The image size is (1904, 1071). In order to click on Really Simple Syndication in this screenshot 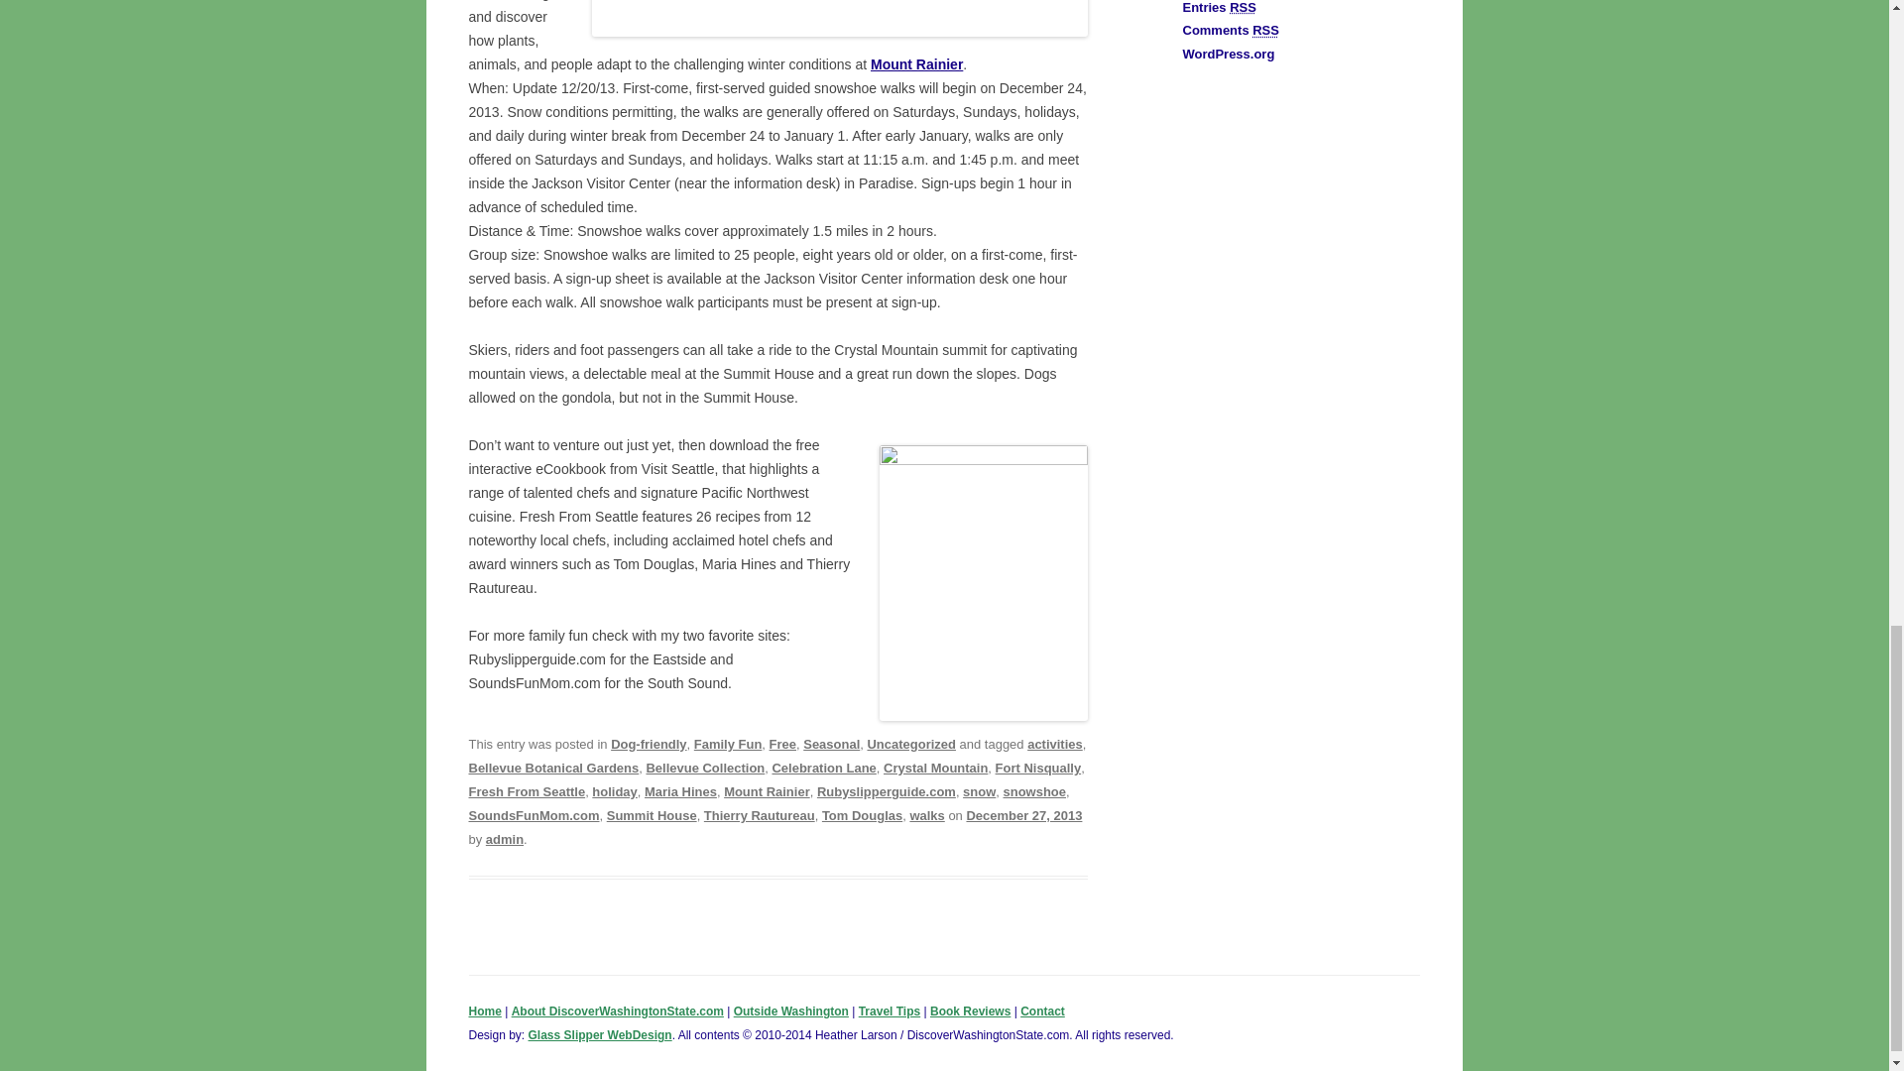, I will do `click(1244, 8)`.